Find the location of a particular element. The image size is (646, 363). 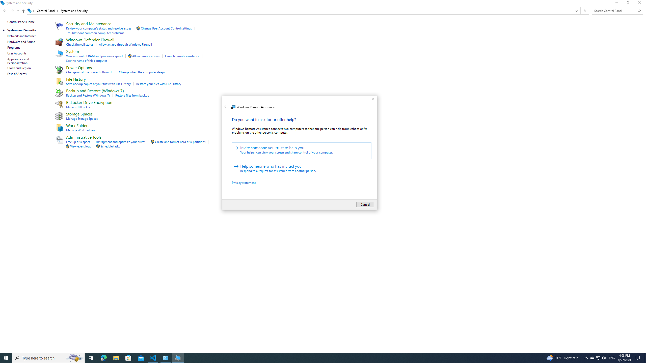

Q2790: 100% is located at coordinates (604, 358).